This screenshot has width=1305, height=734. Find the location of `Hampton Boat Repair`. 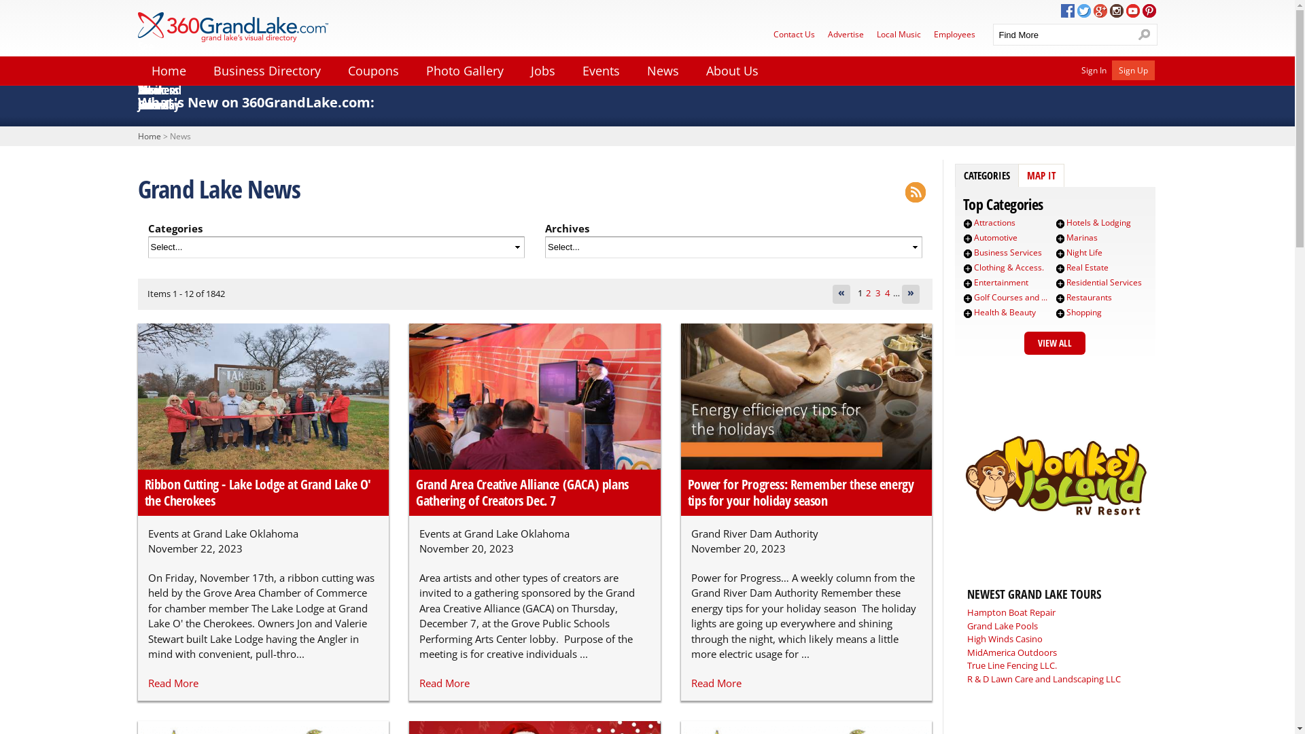

Hampton Boat Repair is located at coordinates (1011, 612).